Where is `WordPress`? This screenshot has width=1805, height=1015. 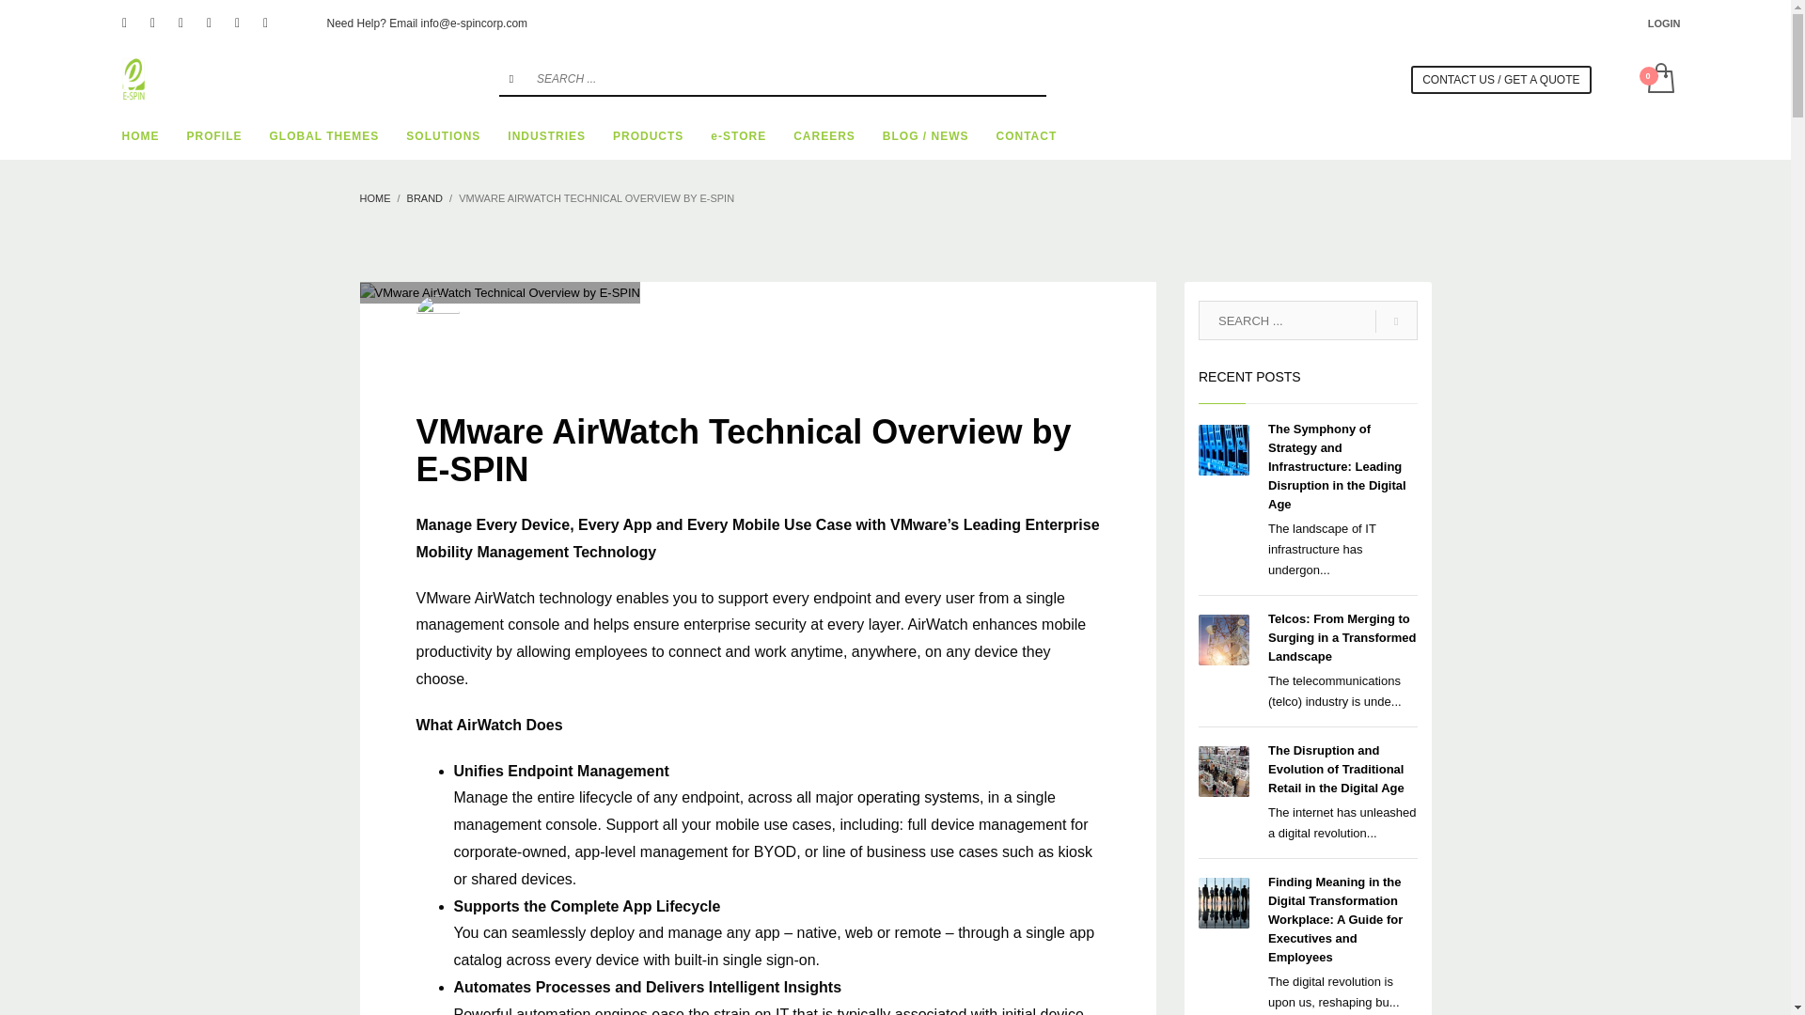 WordPress is located at coordinates (265, 23).